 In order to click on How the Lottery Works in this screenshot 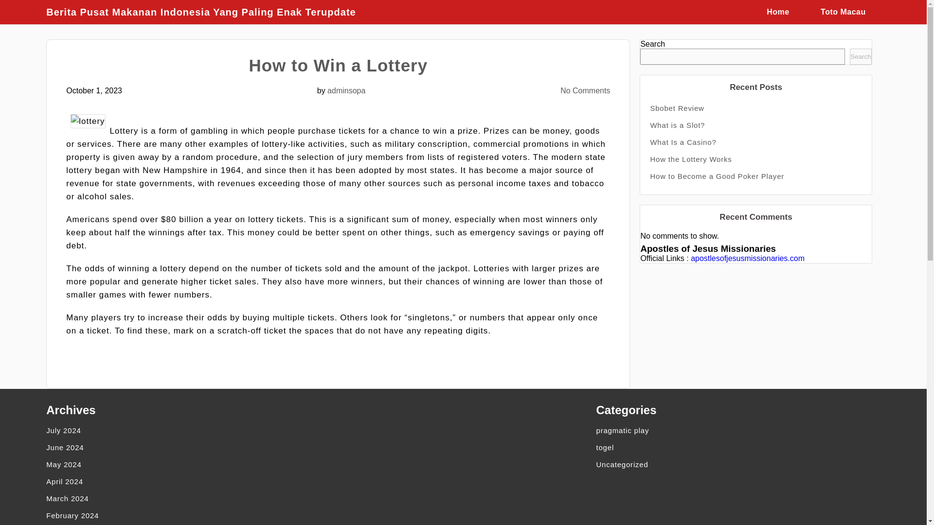, I will do `click(755, 158)`.